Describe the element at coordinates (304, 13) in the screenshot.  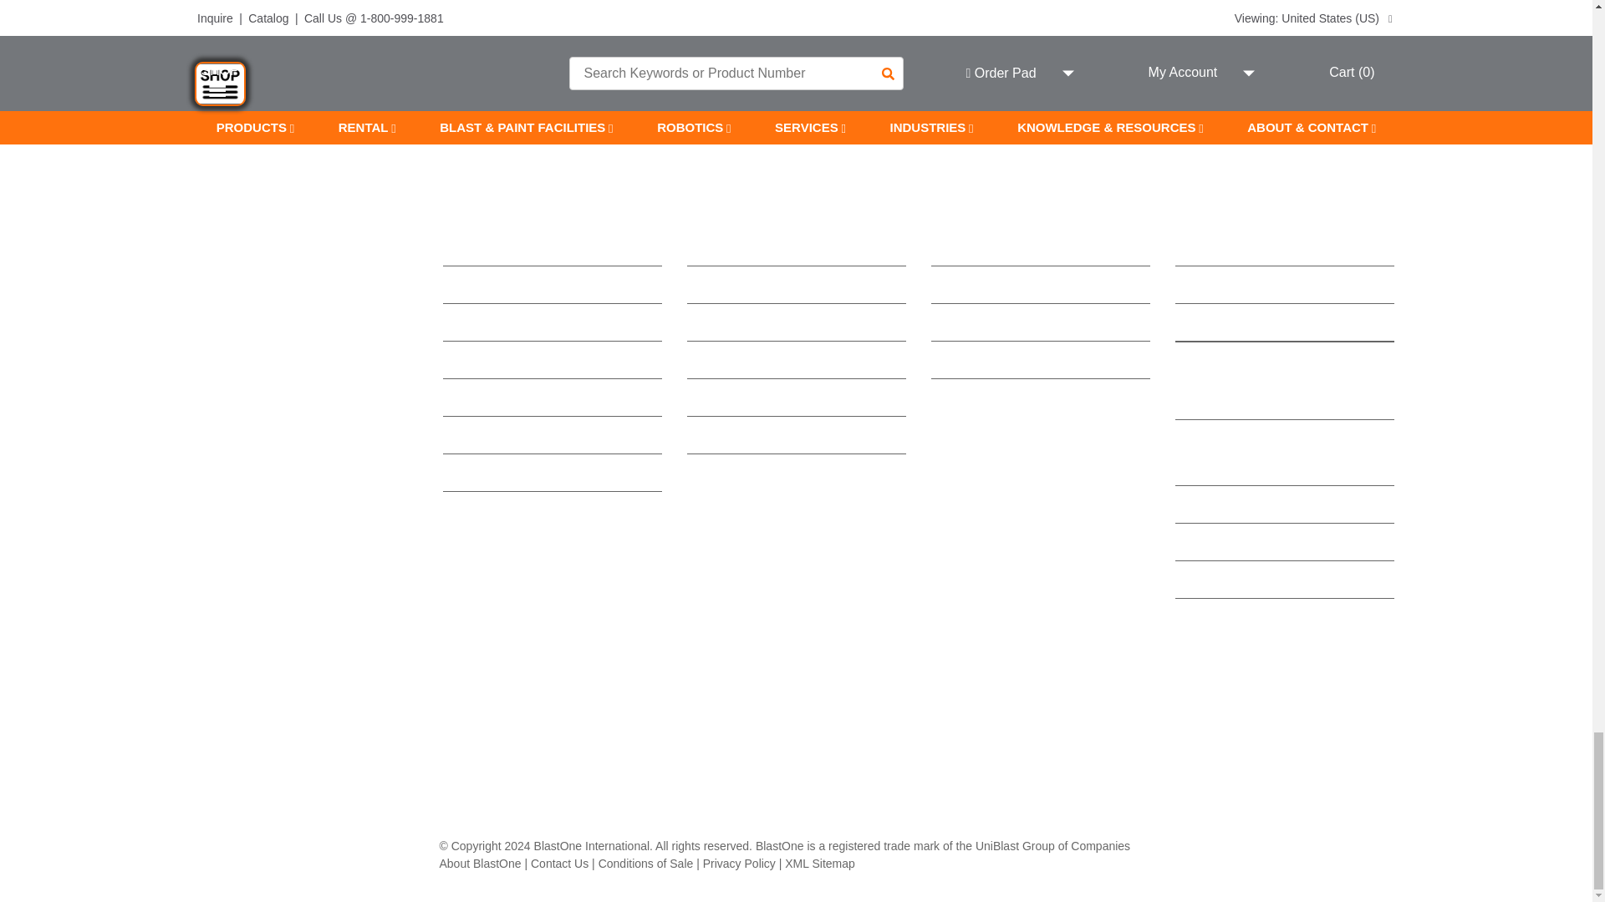
I see `Live chat` at that location.